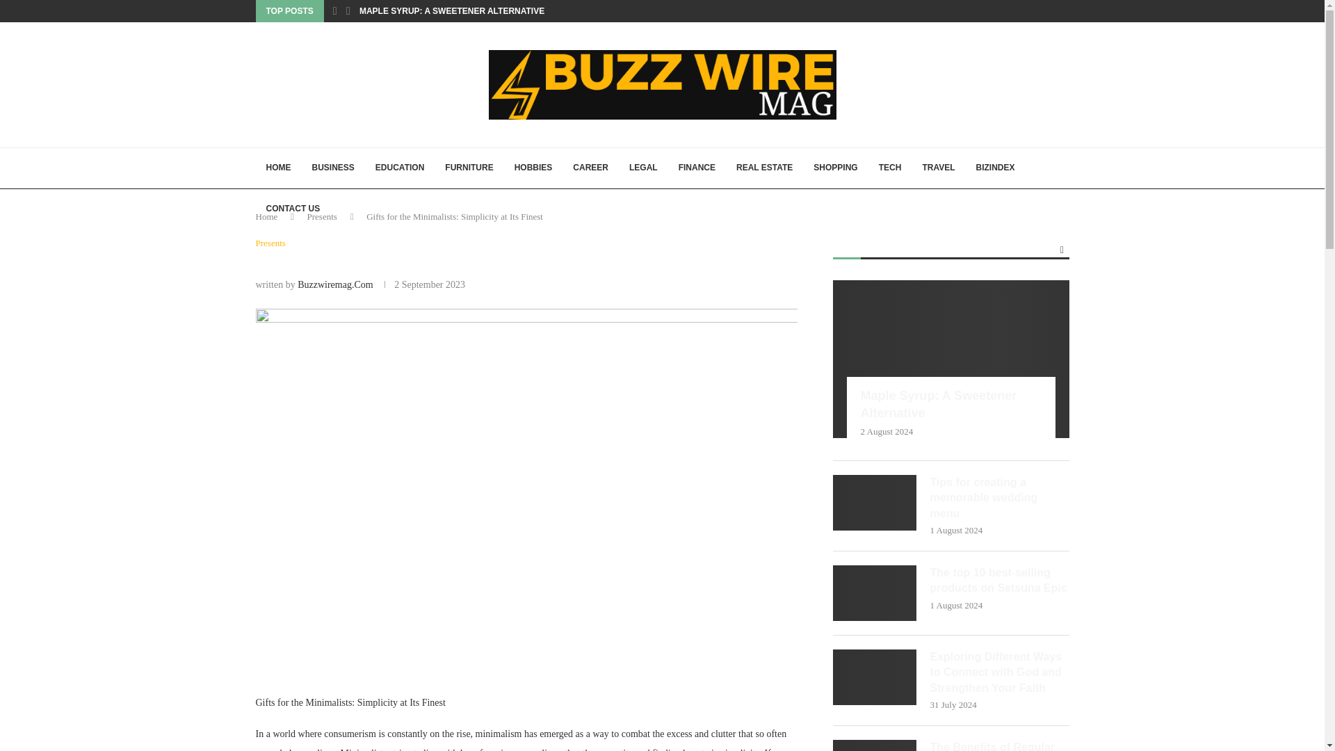 The image size is (1335, 751). Describe the element at coordinates (995, 168) in the screenshot. I see `BIZINDEX` at that location.